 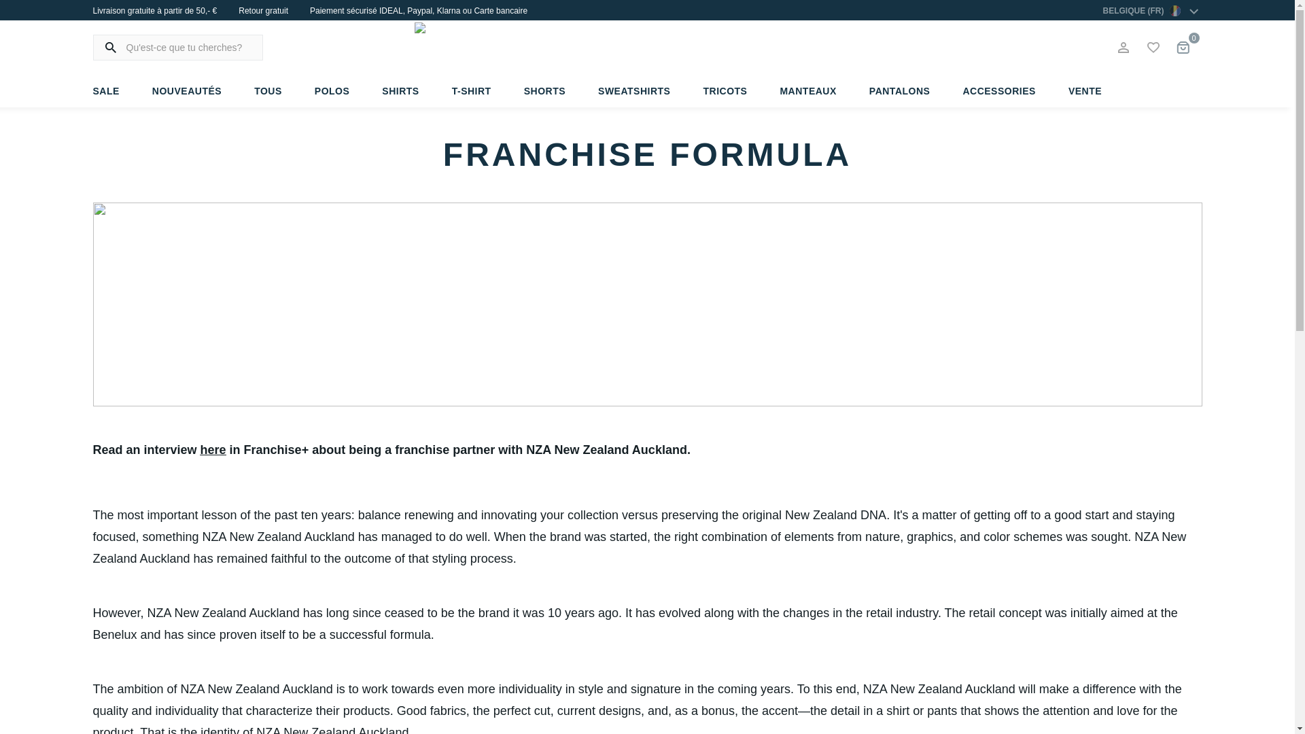 I want to click on POLOS, so click(x=332, y=91).